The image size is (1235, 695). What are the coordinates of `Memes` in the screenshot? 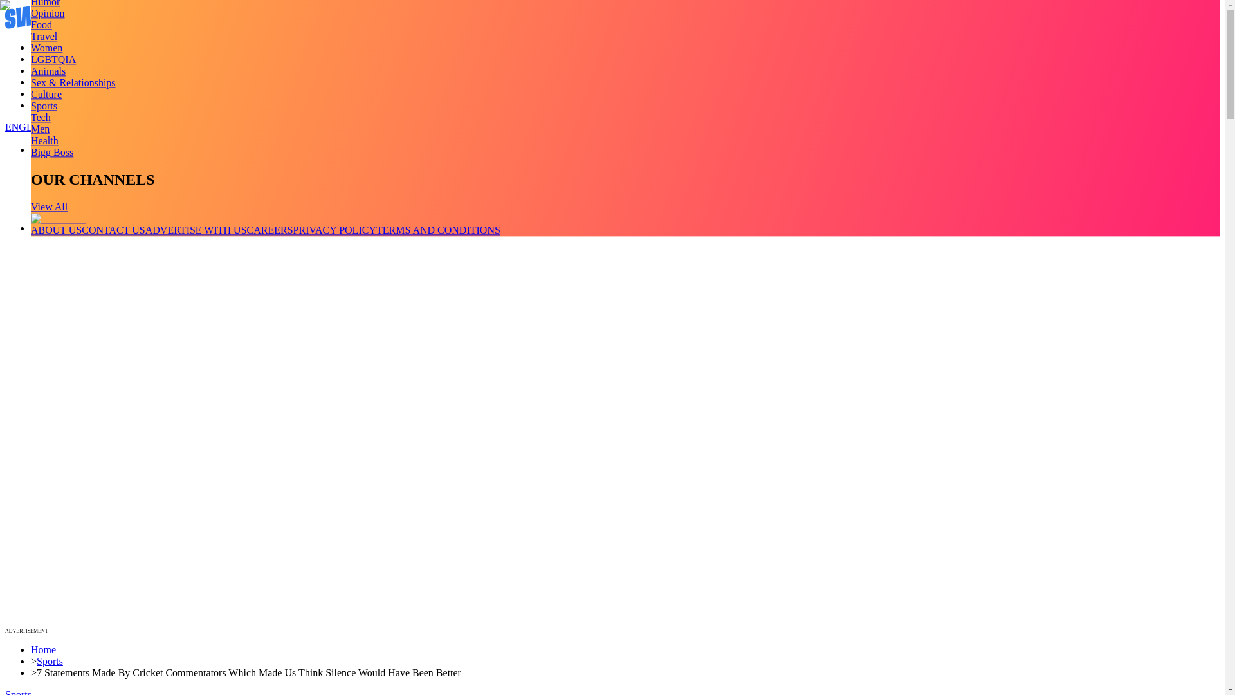 It's located at (46, 94).